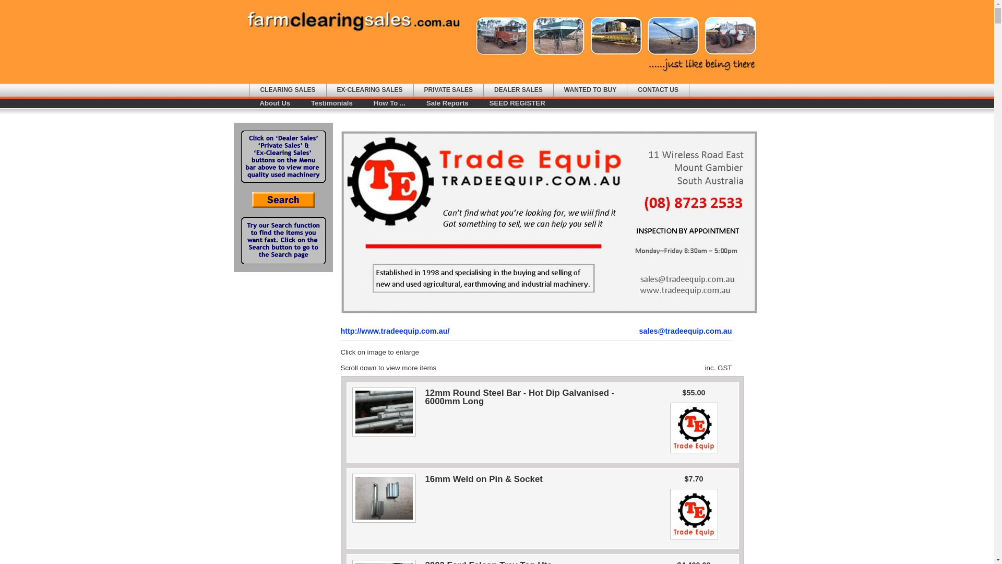 The width and height of the screenshot is (1002, 564). Describe the element at coordinates (384, 437) in the screenshot. I see `click to enlarge` at that location.